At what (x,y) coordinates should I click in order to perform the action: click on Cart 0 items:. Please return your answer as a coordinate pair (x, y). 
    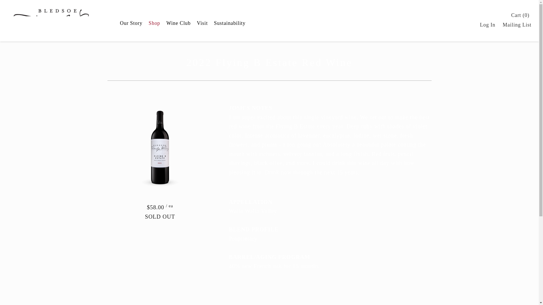
    Looking at the image, I should click on (520, 15).